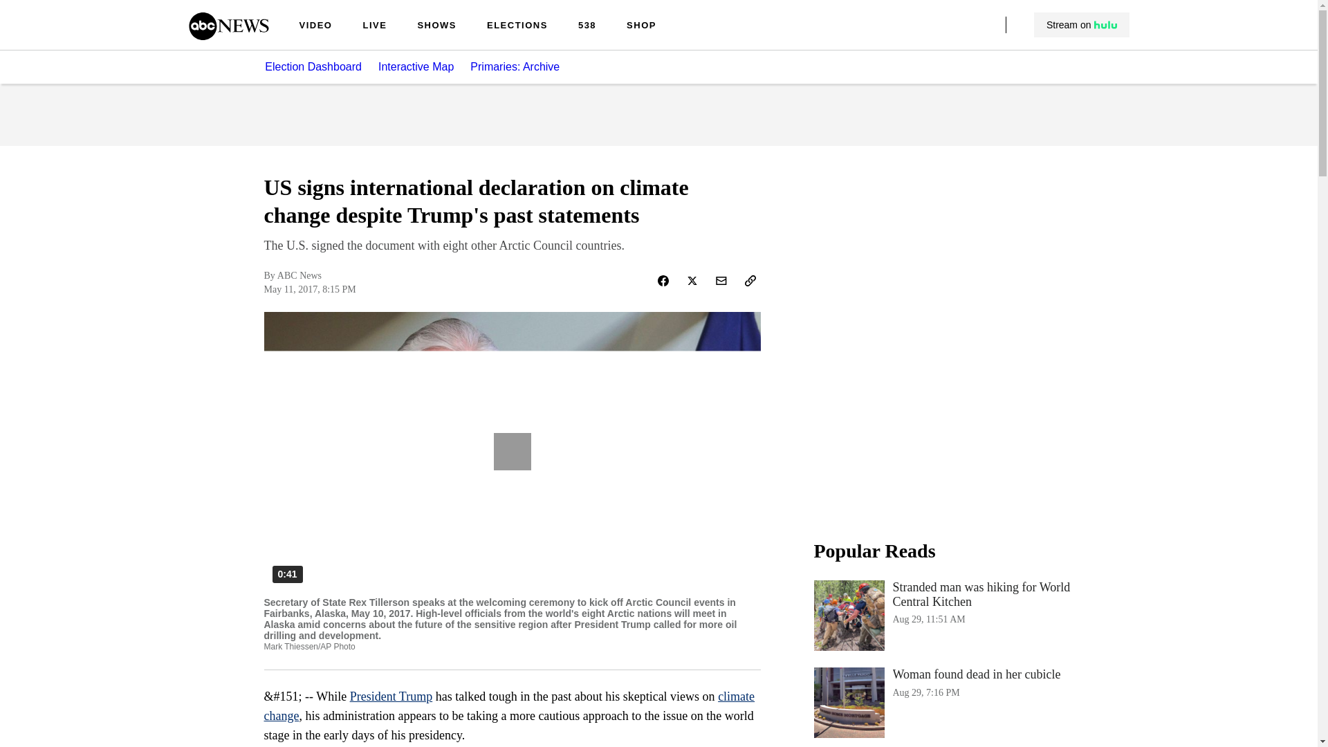 This screenshot has height=747, width=1328. What do you see at coordinates (517, 26) in the screenshot?
I see `SHOWS` at bounding box center [517, 26].